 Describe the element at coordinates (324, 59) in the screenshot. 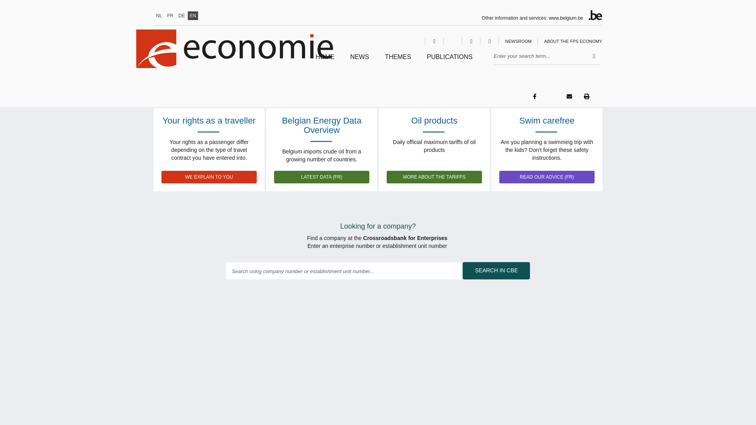

I see `HOME` at that location.